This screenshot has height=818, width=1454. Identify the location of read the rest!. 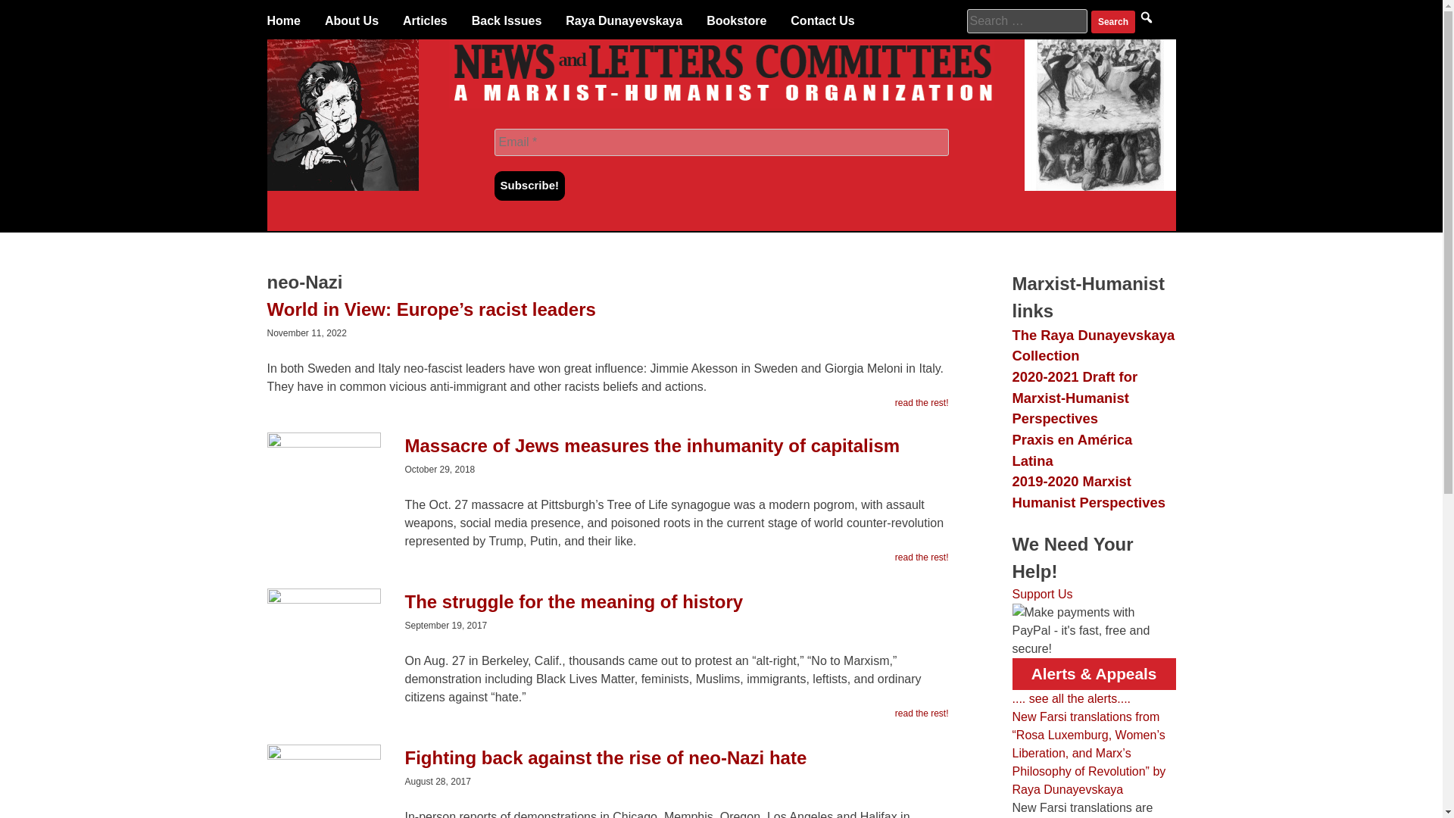
(922, 403).